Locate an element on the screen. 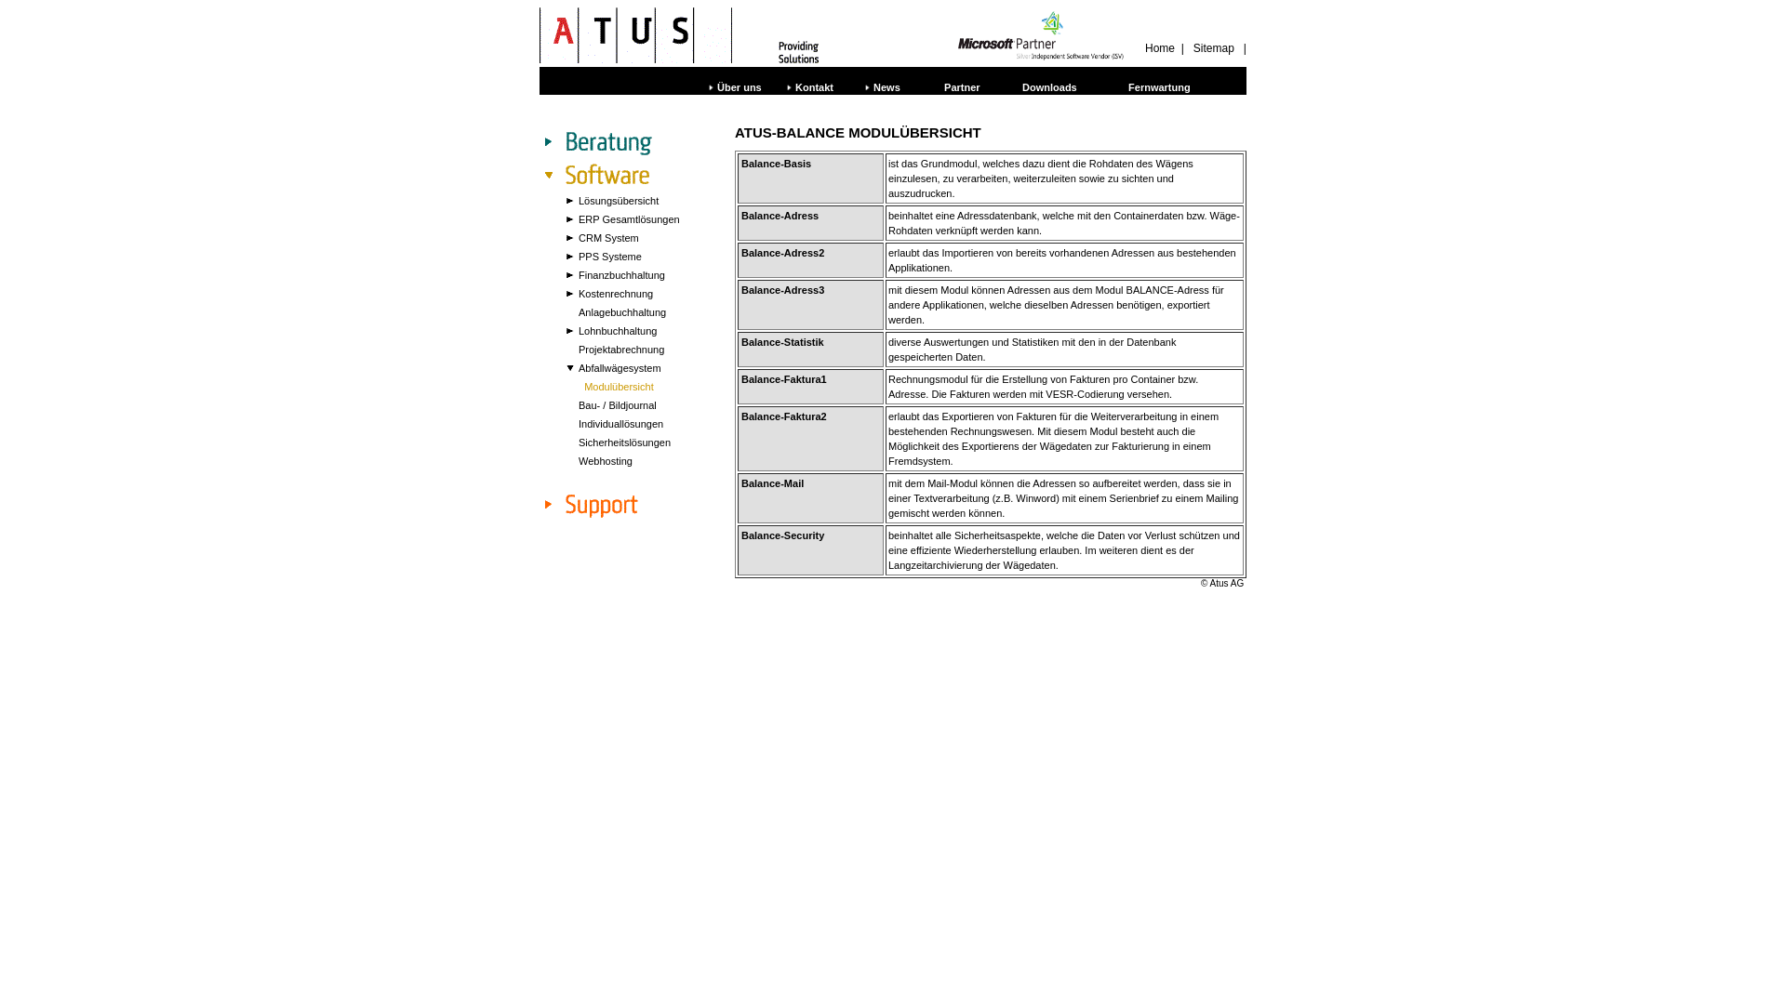 This screenshot has width=1786, height=1004. Sitemap  is located at coordinates (1215, 48).